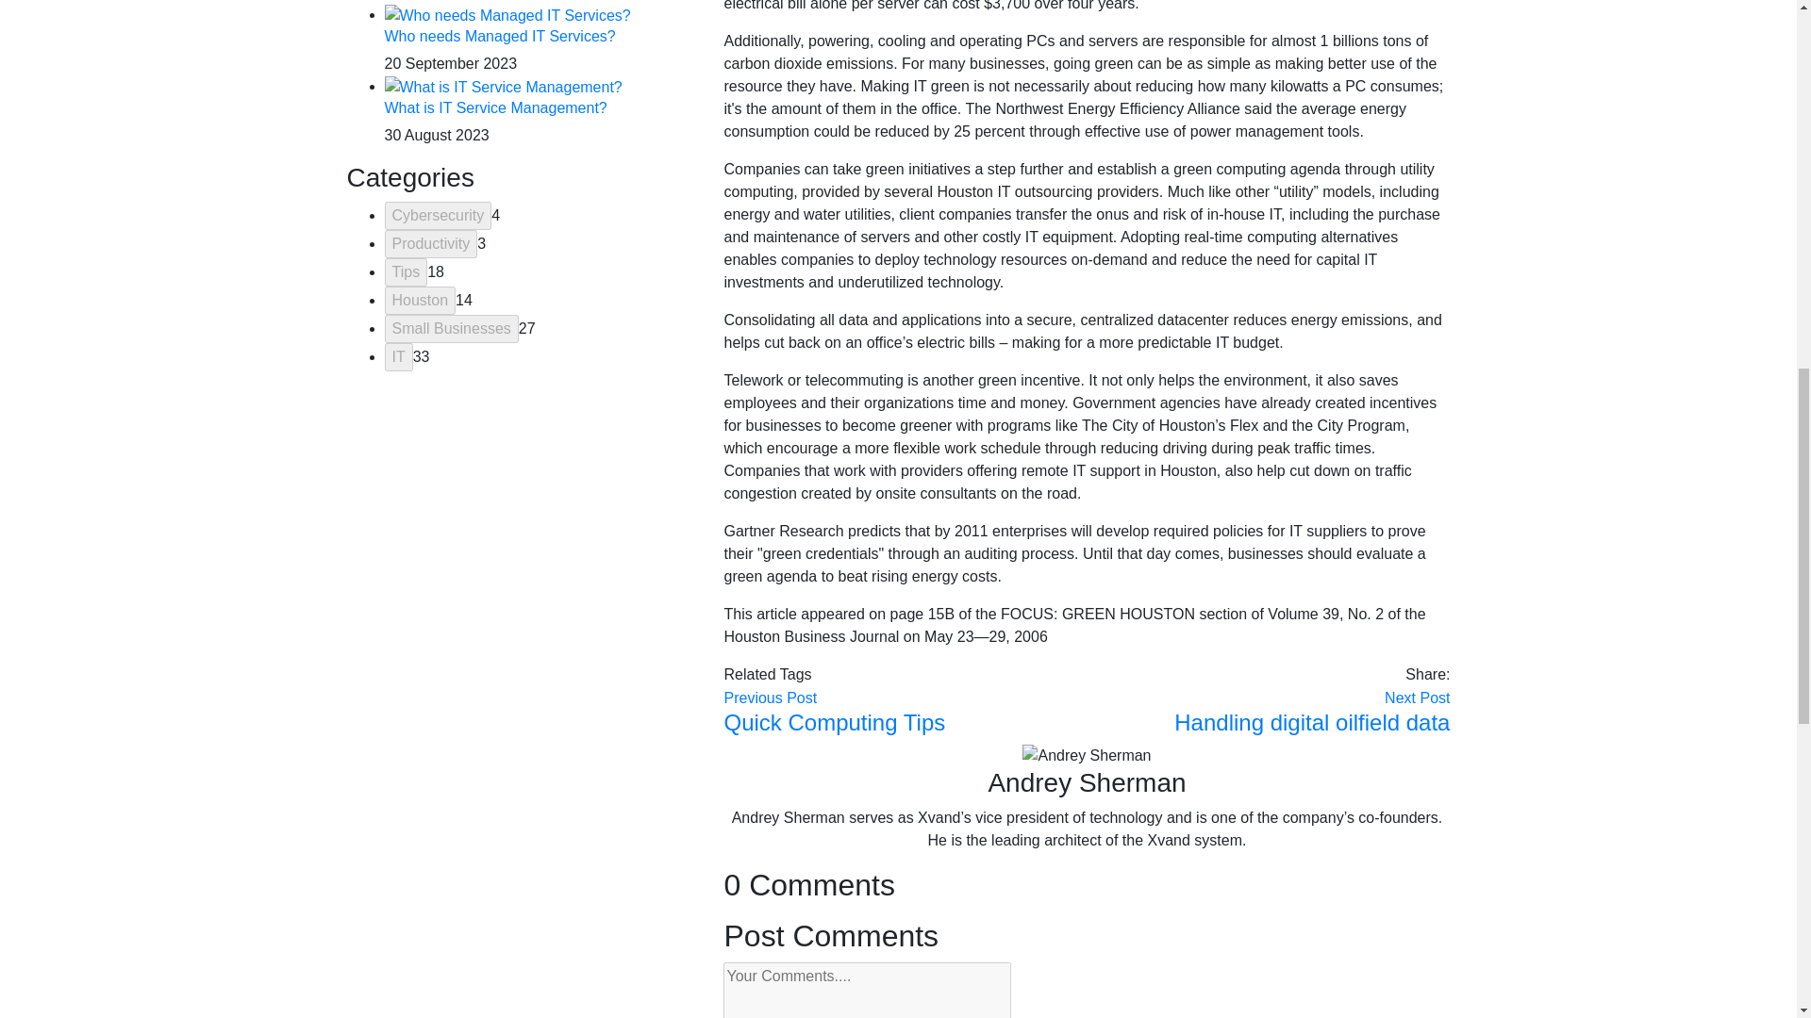 The image size is (1811, 1018). What do you see at coordinates (420, 300) in the screenshot?
I see `Houston` at bounding box center [420, 300].